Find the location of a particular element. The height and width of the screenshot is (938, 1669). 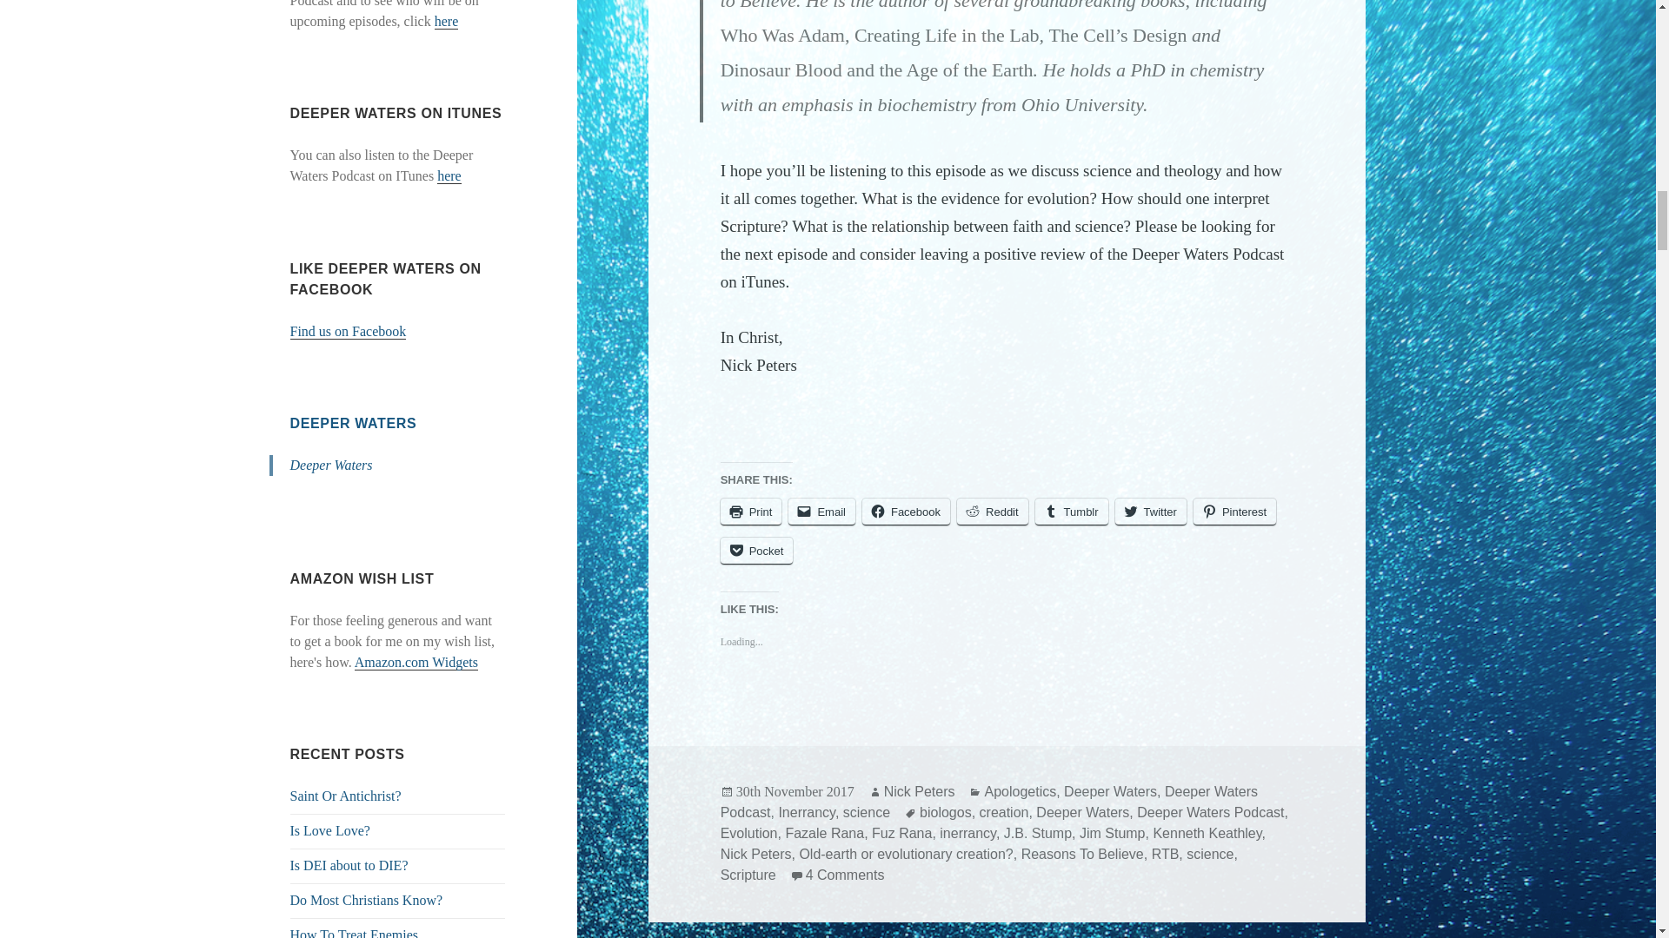

here is located at coordinates (447, 21).